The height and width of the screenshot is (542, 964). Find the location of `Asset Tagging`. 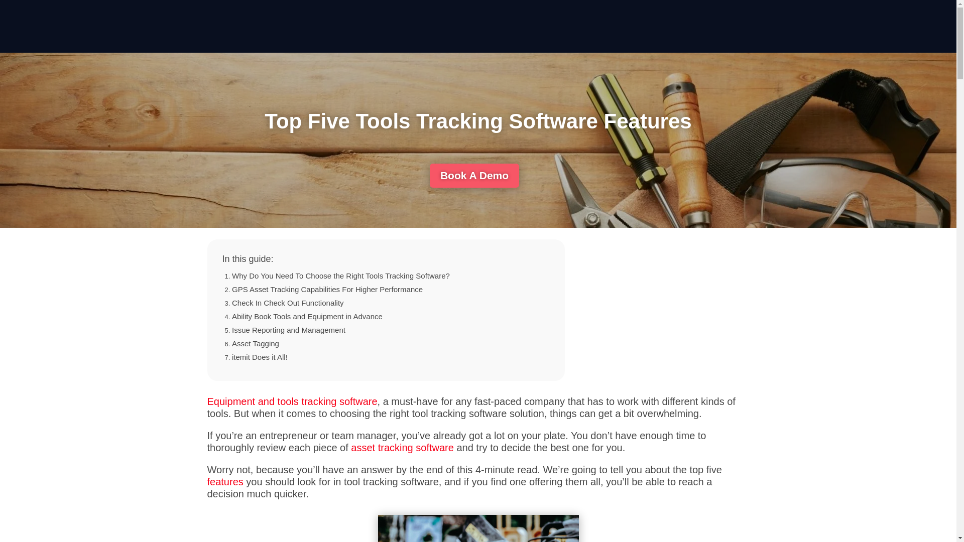

Asset Tagging is located at coordinates (256, 343).